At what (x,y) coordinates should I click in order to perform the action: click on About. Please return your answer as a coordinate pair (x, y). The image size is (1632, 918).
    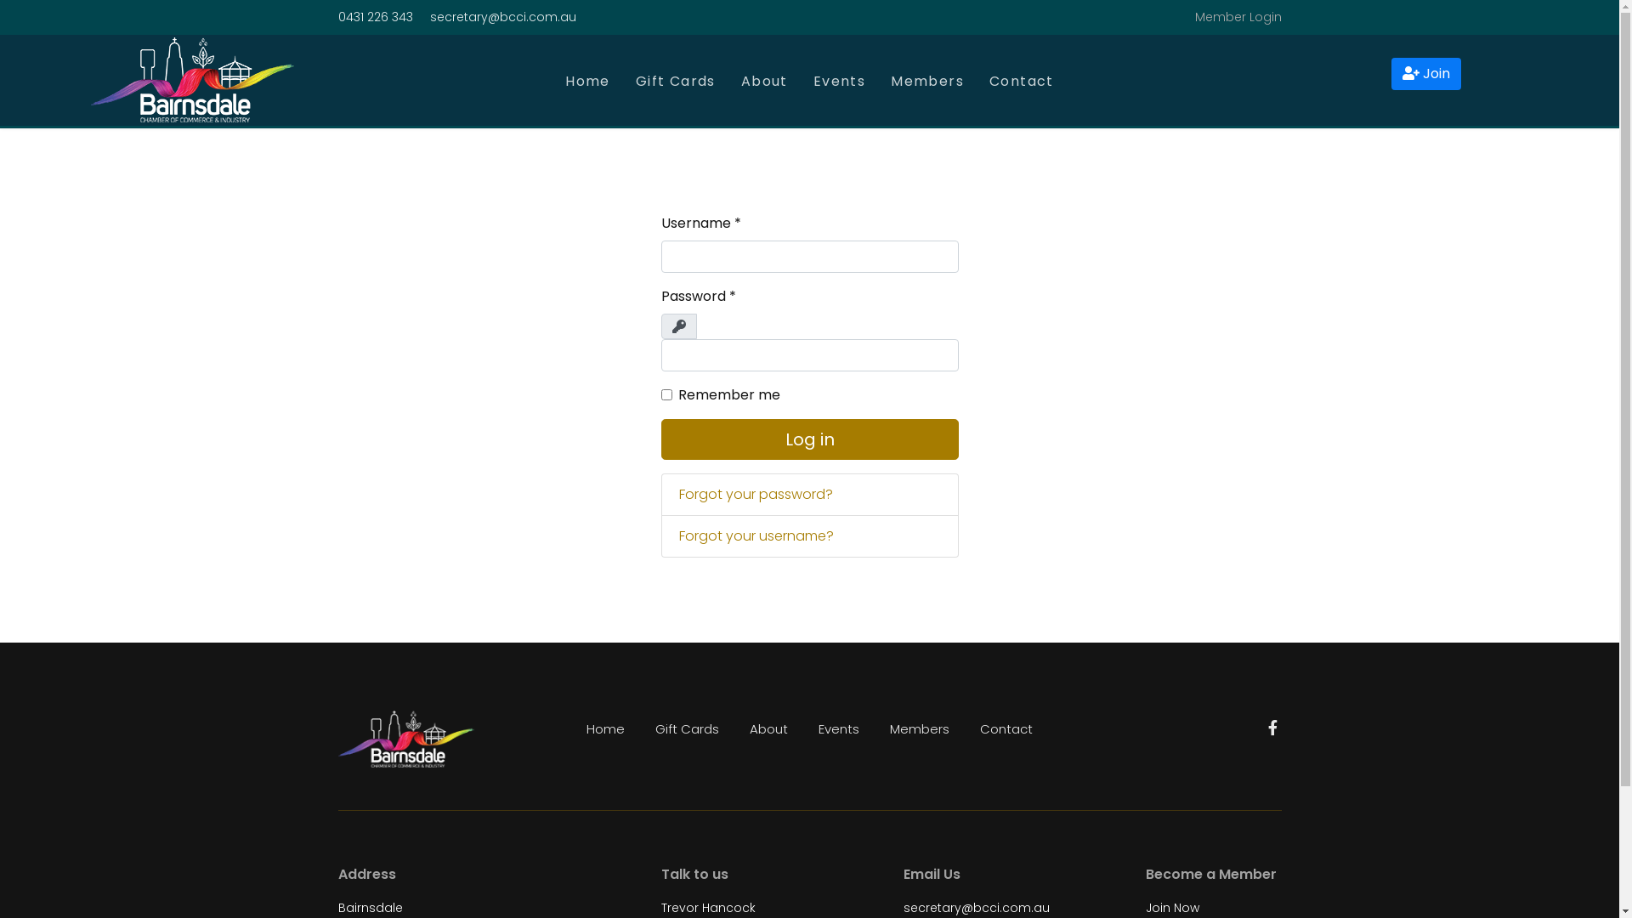
    Looking at the image, I should click on (768, 729).